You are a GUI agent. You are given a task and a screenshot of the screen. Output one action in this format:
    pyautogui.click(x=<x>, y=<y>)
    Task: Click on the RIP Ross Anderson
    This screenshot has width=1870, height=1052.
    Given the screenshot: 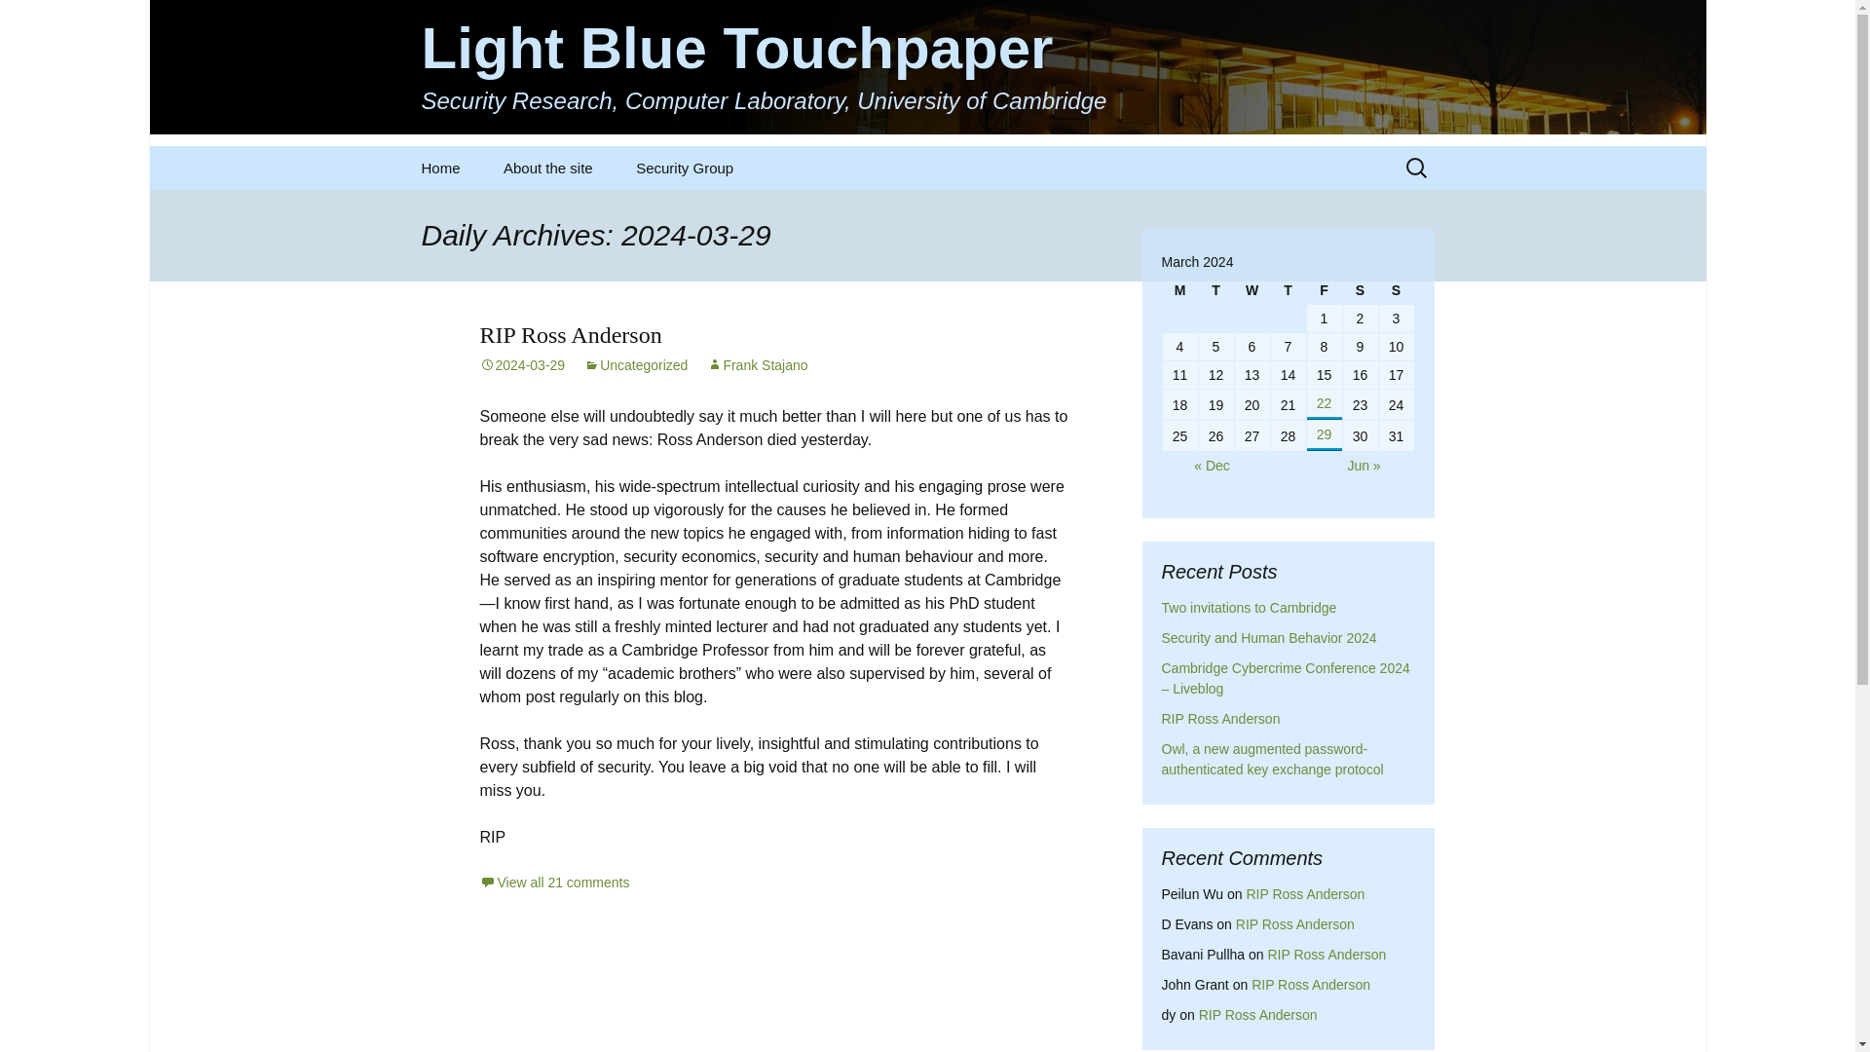 What is the action you would take?
    pyautogui.click(x=1327, y=955)
    